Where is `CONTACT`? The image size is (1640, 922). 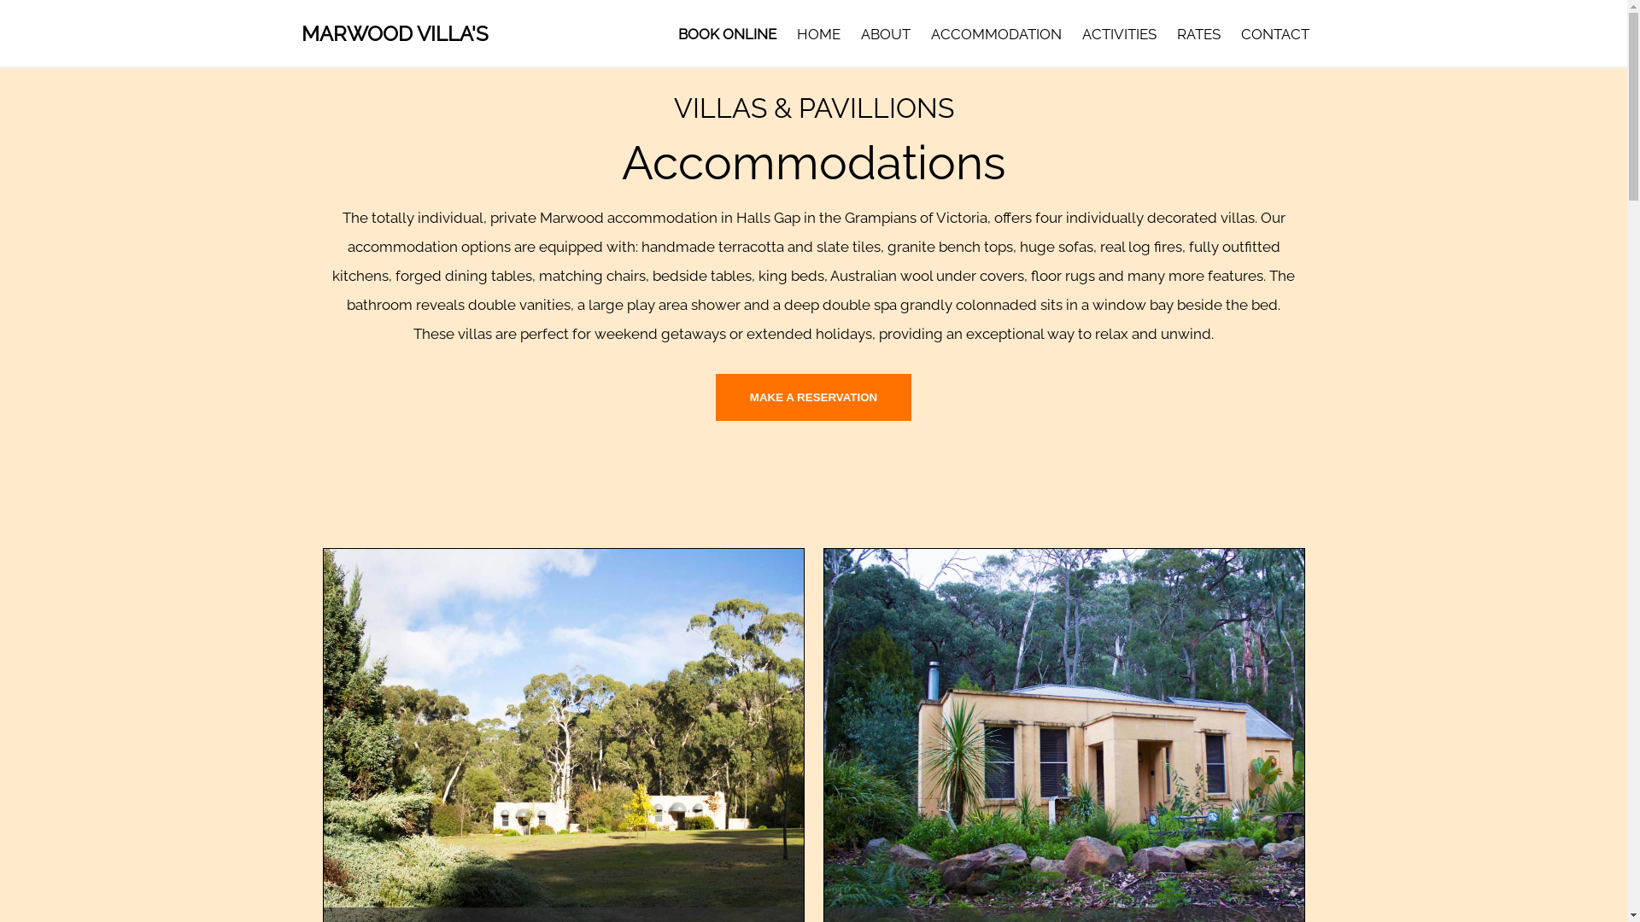 CONTACT is located at coordinates (1274, 34).